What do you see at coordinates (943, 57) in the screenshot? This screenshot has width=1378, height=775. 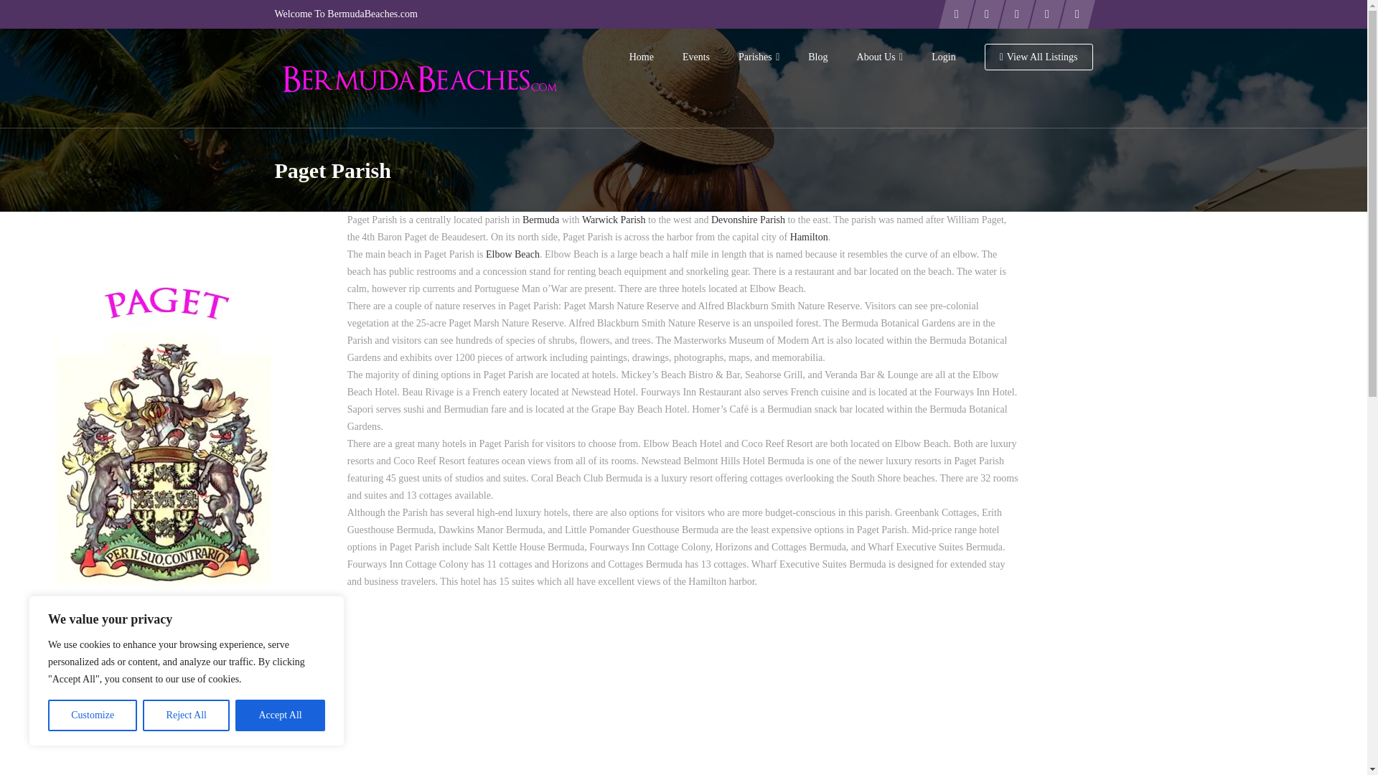 I see `Login` at bounding box center [943, 57].